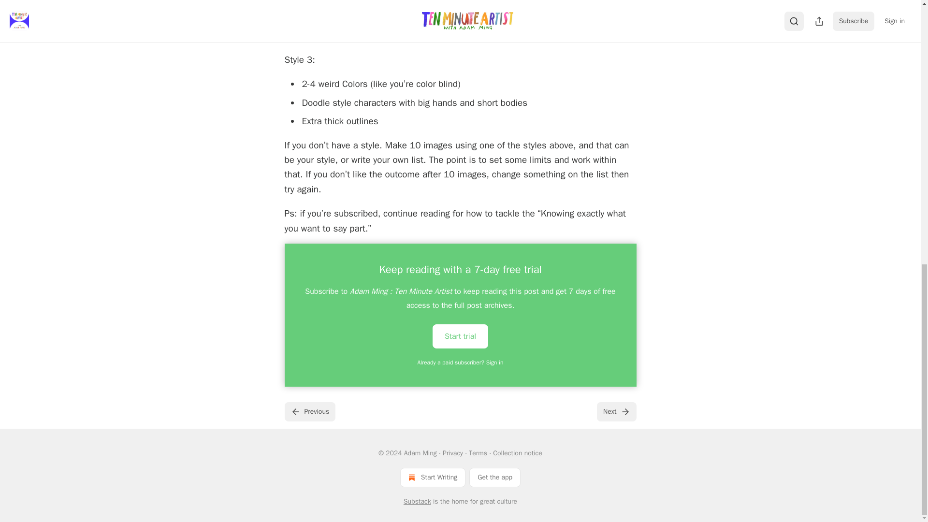 This screenshot has height=522, width=928. I want to click on Already a paid subscriber? Sign in, so click(461, 362).